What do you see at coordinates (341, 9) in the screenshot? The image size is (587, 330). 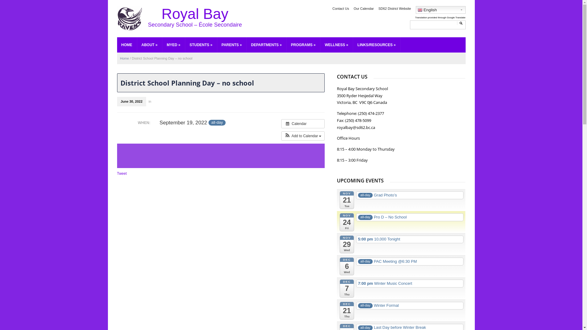 I see `Contact Us` at bounding box center [341, 9].